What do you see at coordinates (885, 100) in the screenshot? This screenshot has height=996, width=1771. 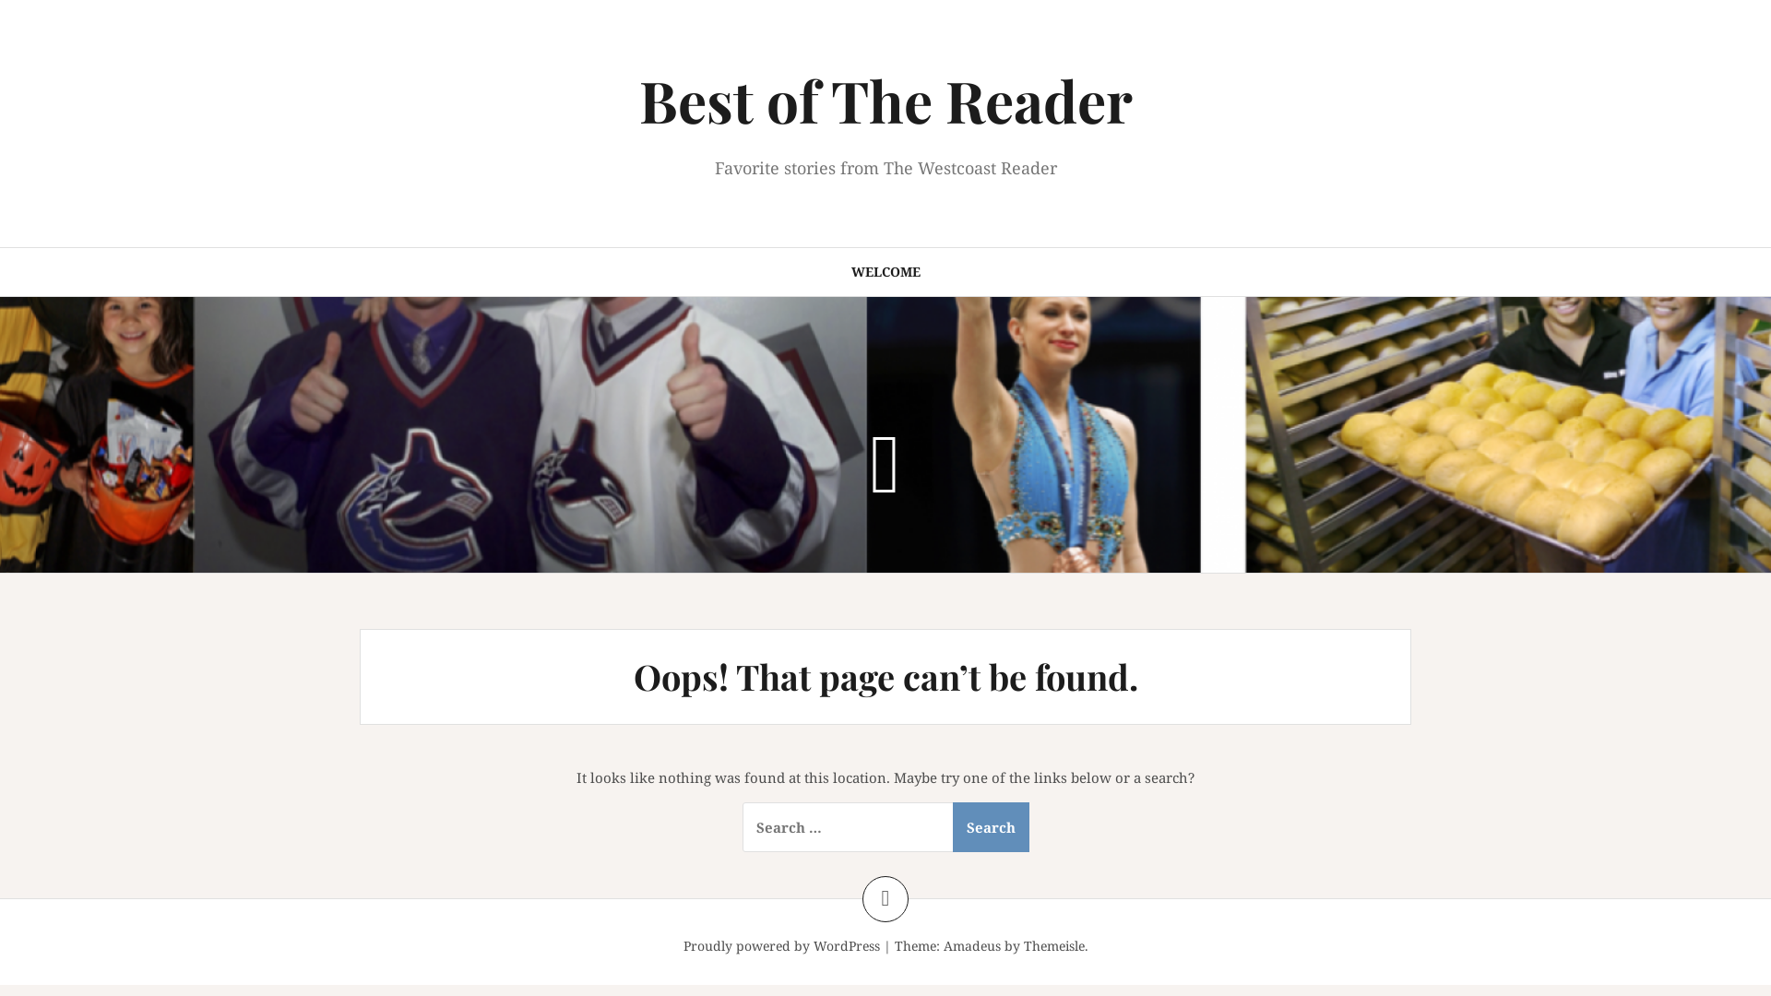 I see `Best of The Reader` at bounding box center [885, 100].